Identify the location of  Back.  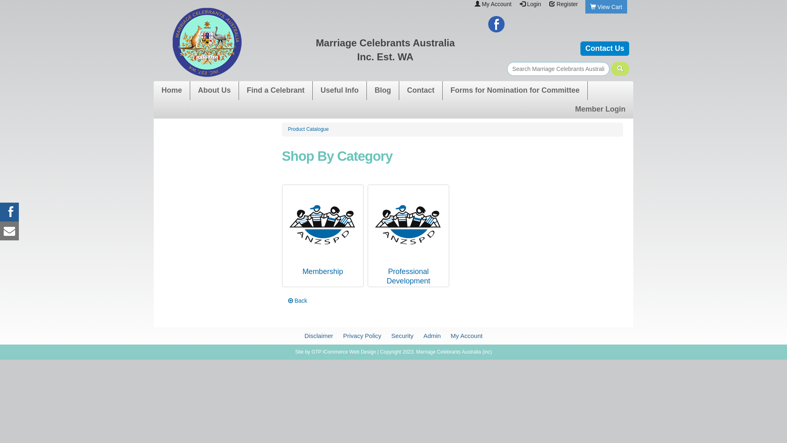
(298, 301).